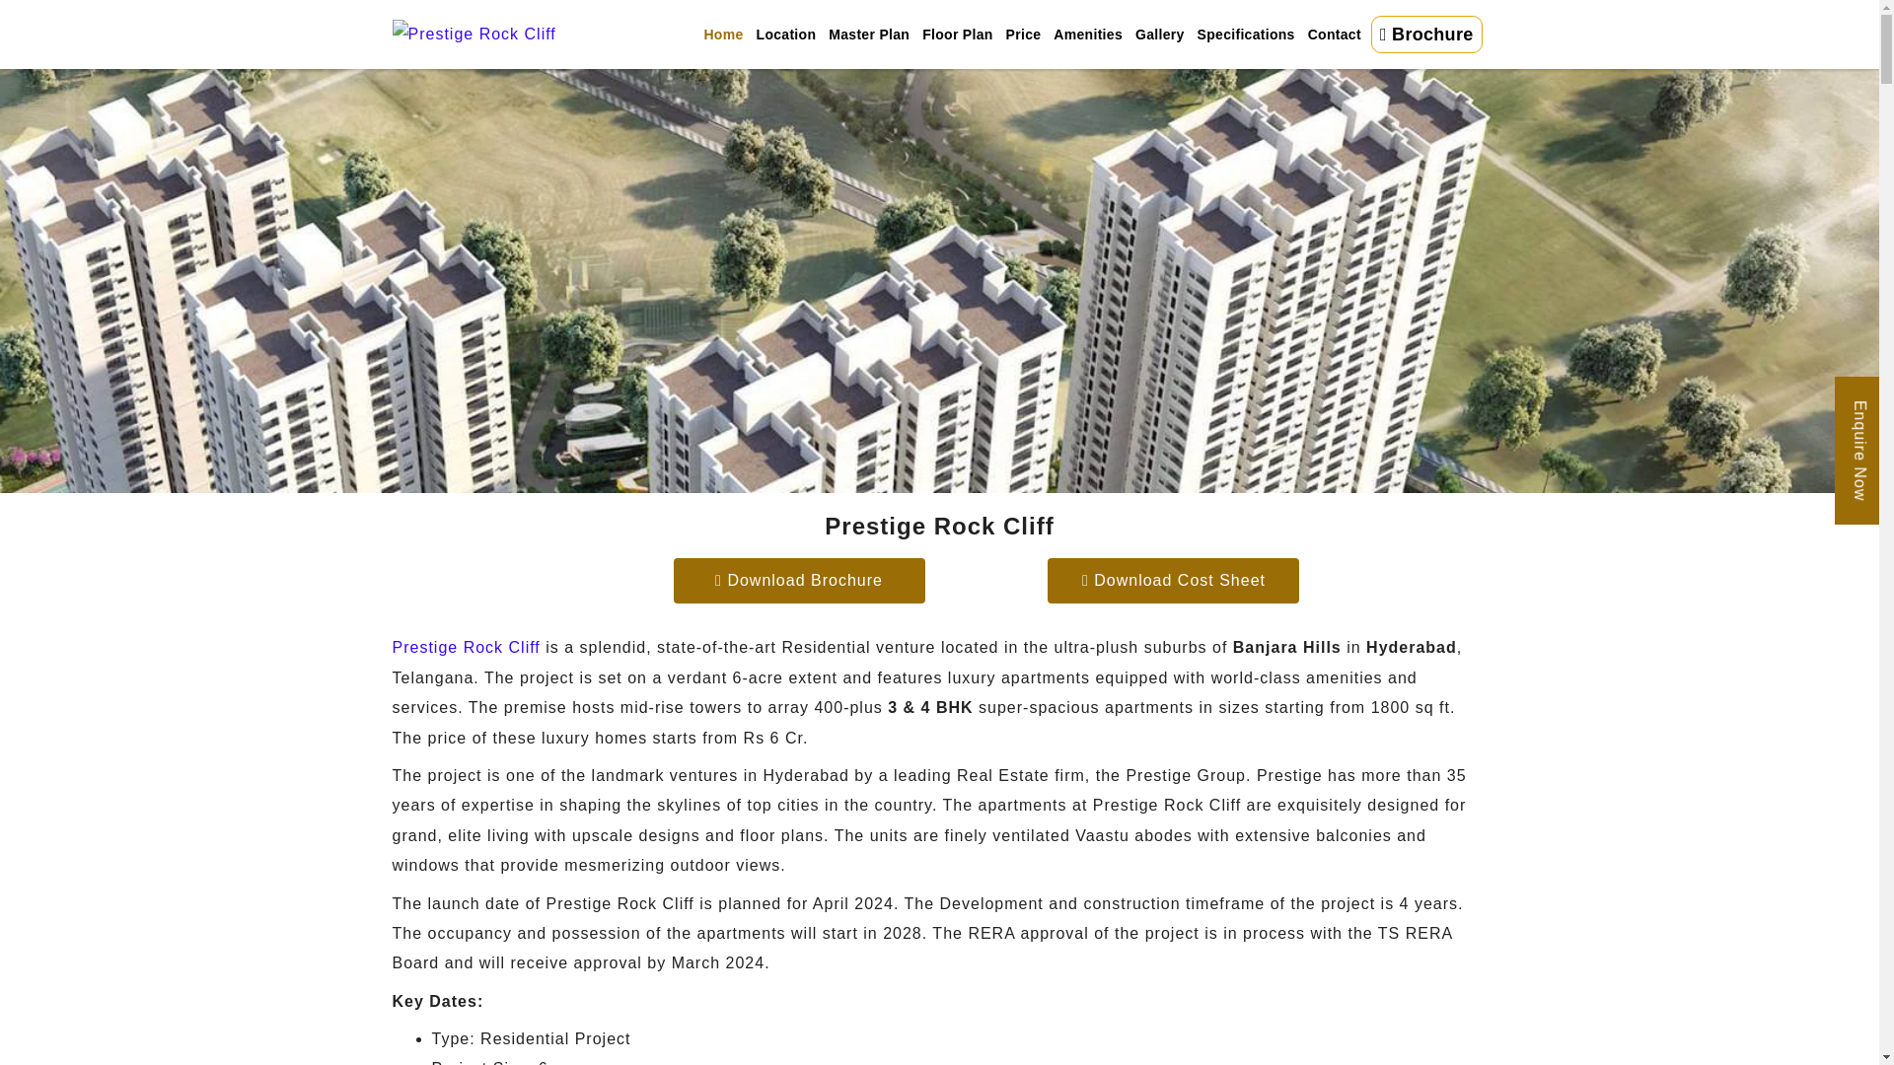 The width and height of the screenshot is (1894, 1065). I want to click on Prestige Rock Cliff Logo, so click(473, 34).